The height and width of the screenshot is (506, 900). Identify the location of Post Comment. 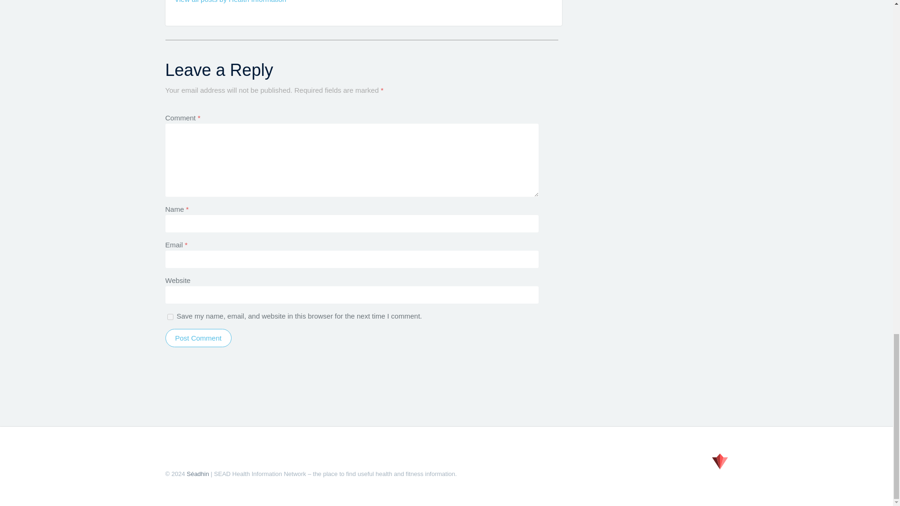
(198, 338).